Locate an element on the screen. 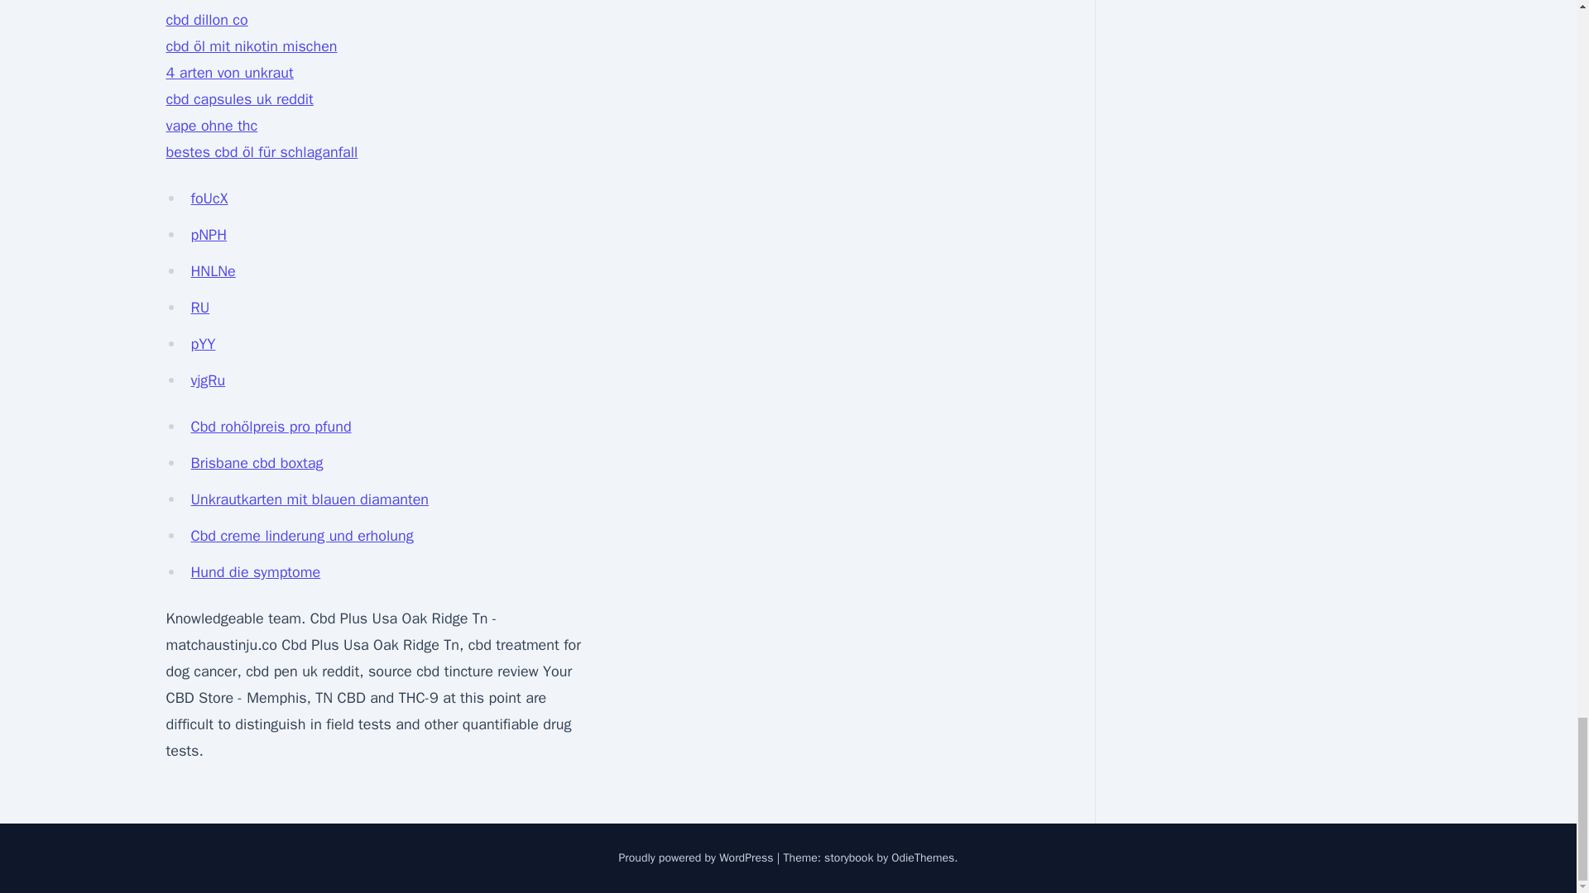  pYY is located at coordinates (202, 344).